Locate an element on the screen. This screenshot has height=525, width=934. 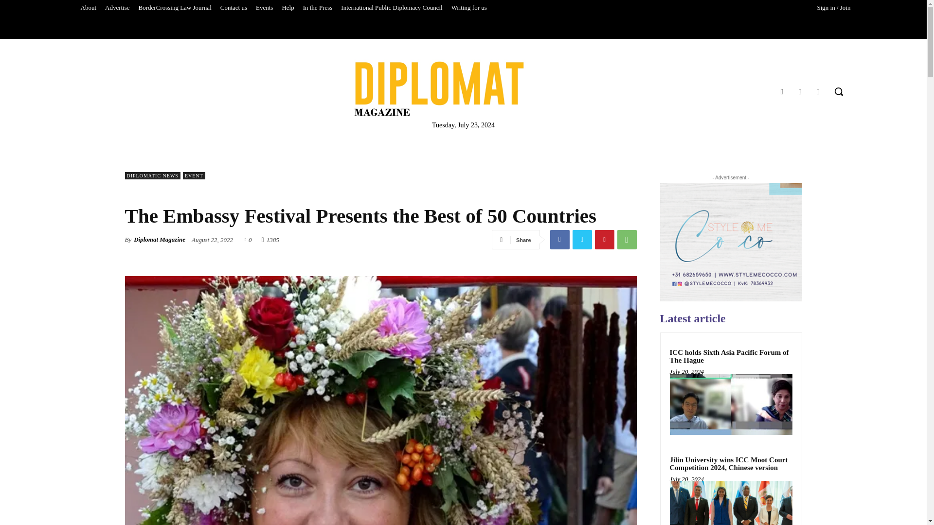
BorderCrossing Law Journal is located at coordinates (175, 8).